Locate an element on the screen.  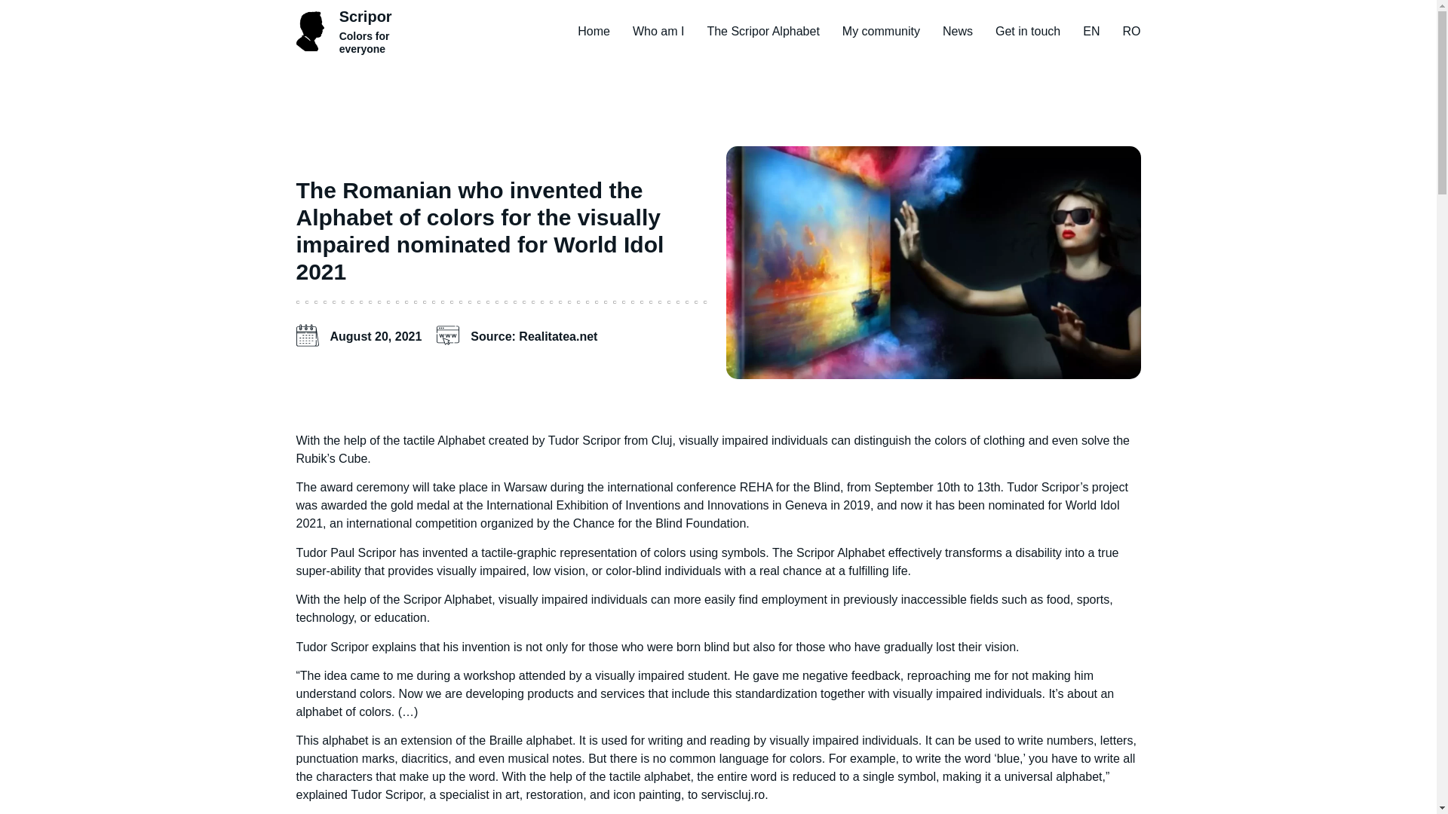
Colors for everyone is located at coordinates (364, 42).